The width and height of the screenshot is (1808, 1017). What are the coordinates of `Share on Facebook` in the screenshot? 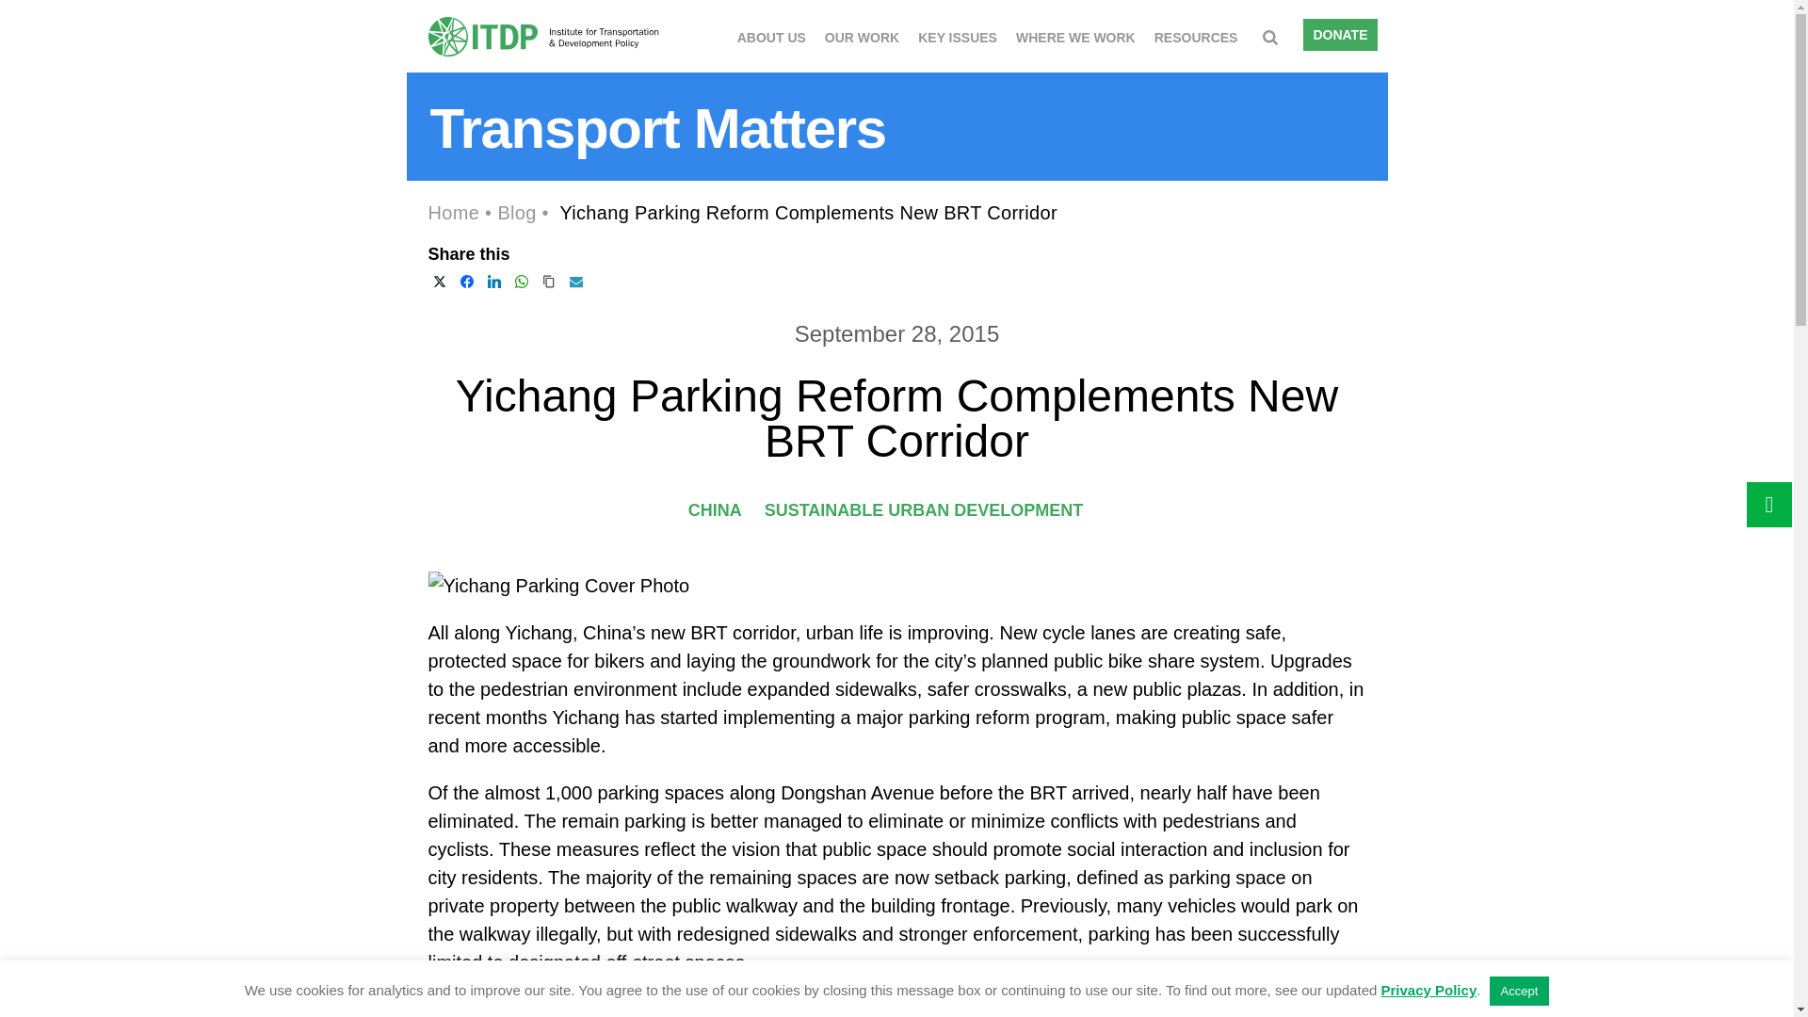 It's located at (467, 282).